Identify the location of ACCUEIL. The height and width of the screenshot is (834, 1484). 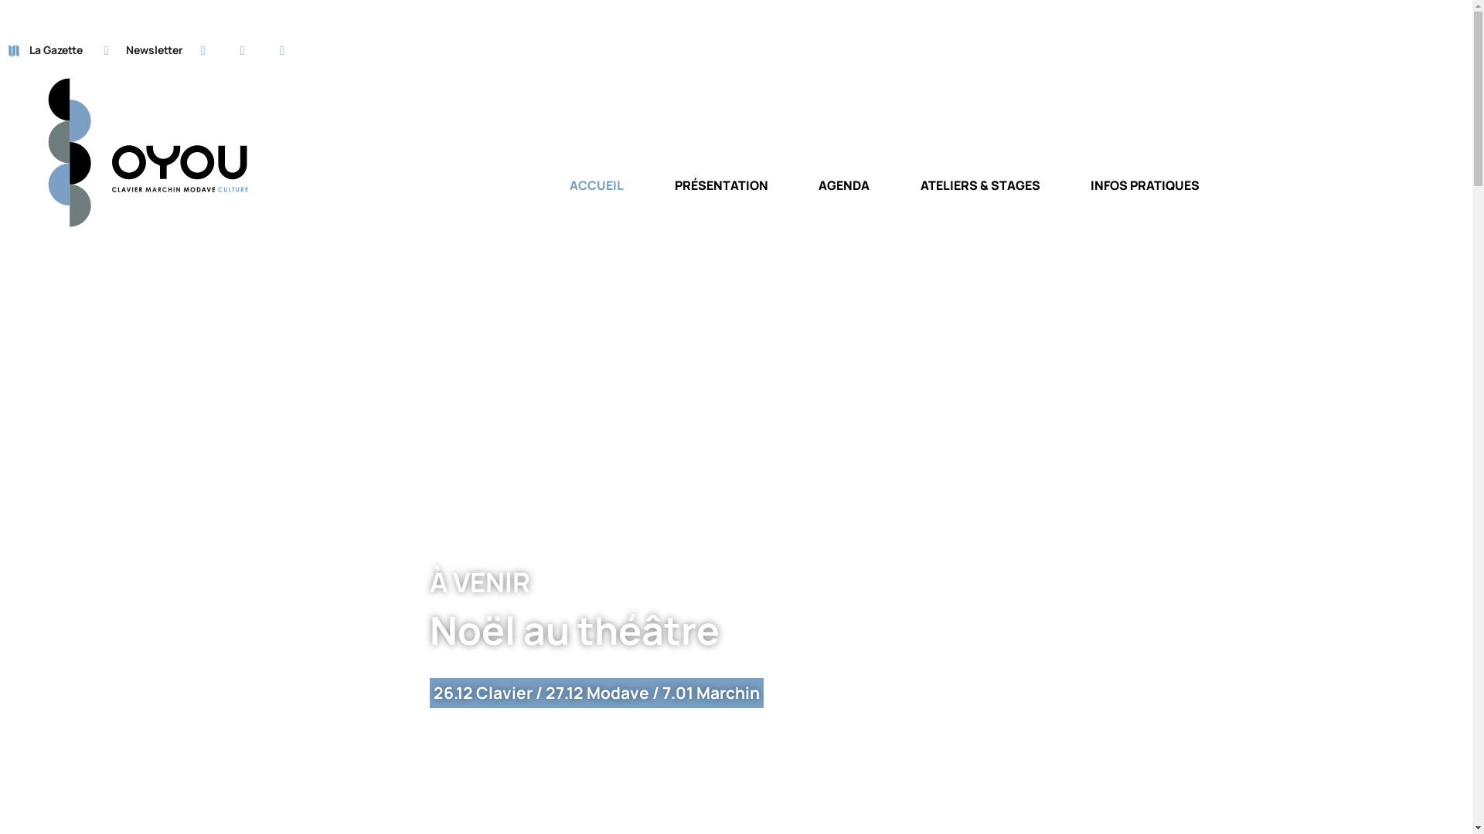
(597, 198).